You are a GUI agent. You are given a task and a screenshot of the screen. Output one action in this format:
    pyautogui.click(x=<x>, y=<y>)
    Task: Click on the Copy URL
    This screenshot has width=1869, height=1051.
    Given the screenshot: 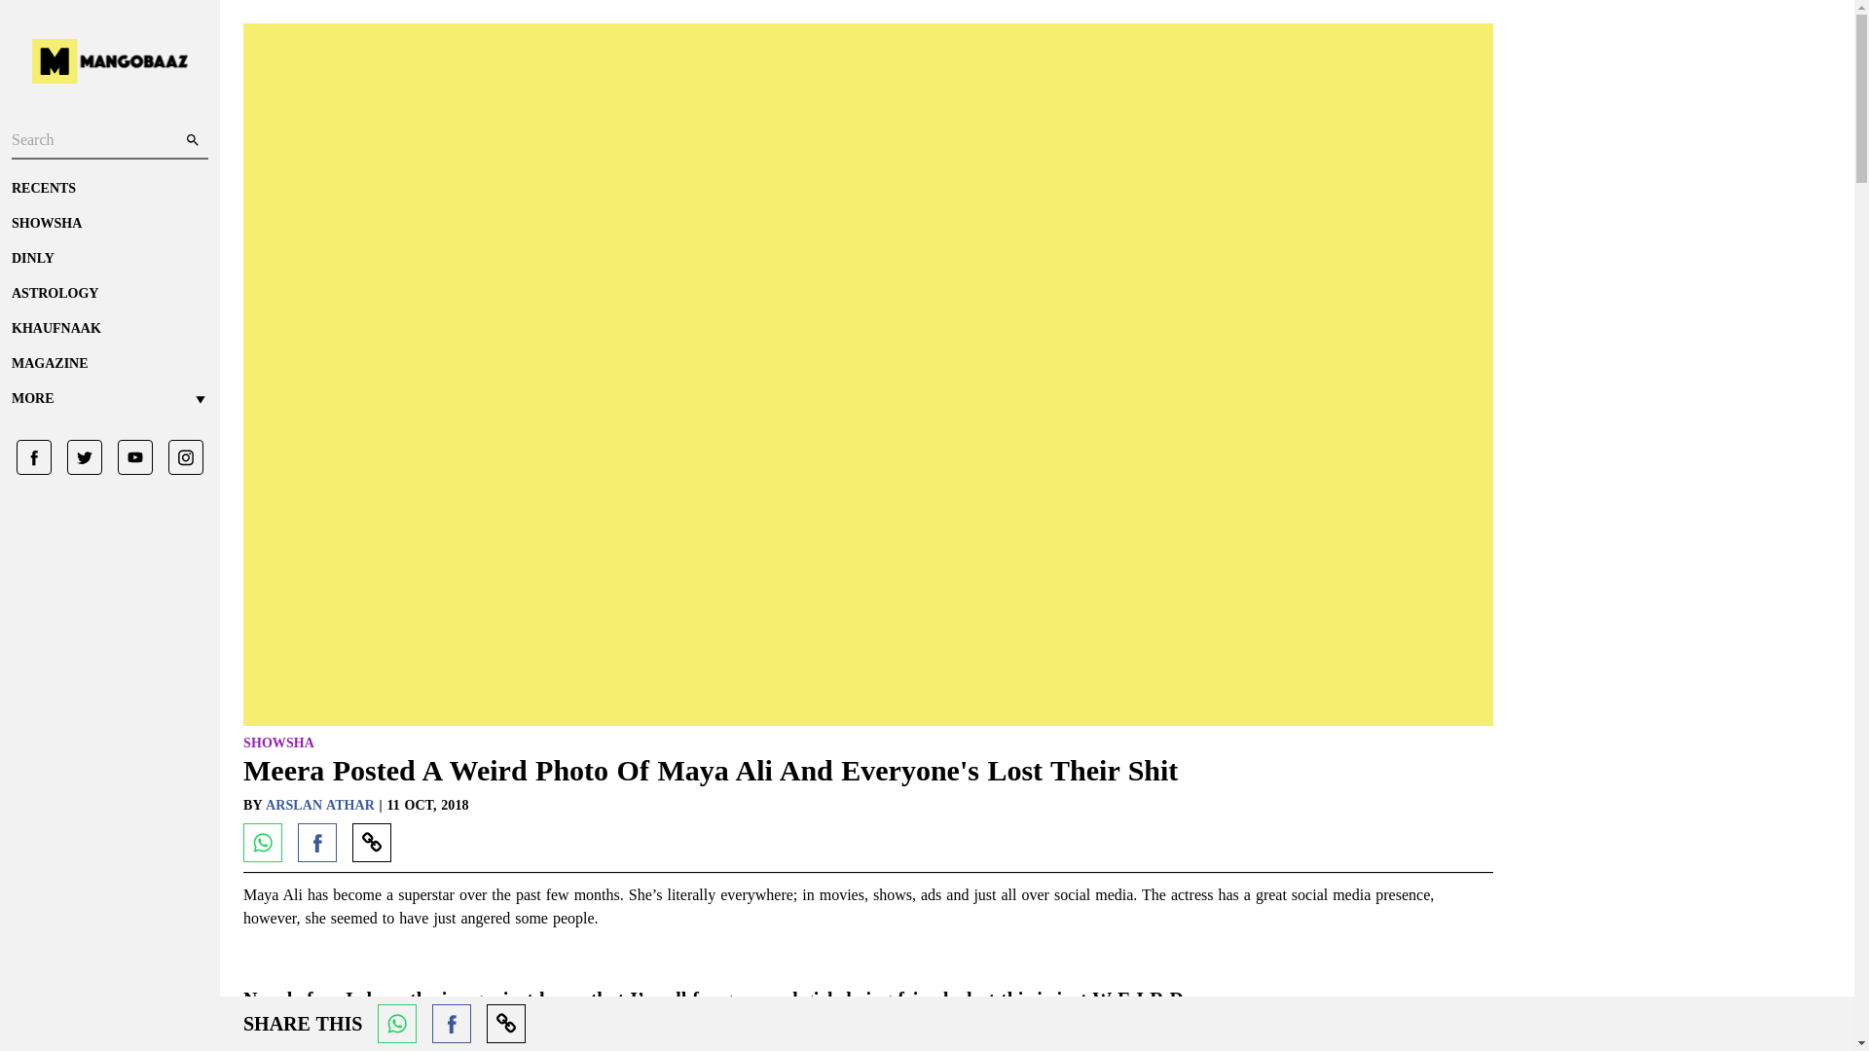 What is the action you would take?
    pyautogui.click(x=505, y=1024)
    